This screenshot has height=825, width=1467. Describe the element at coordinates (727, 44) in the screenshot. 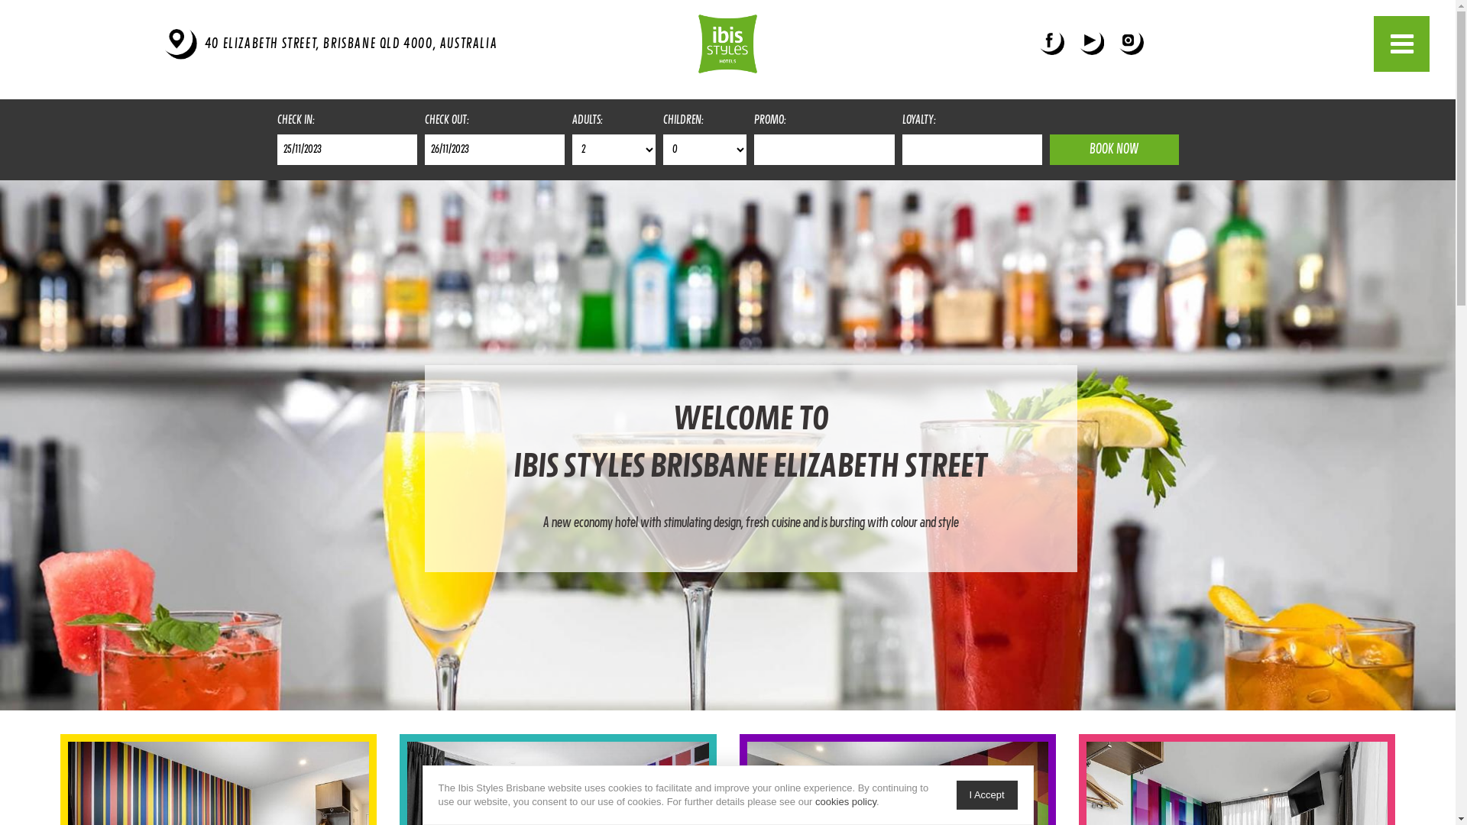

I see `logo image` at that location.